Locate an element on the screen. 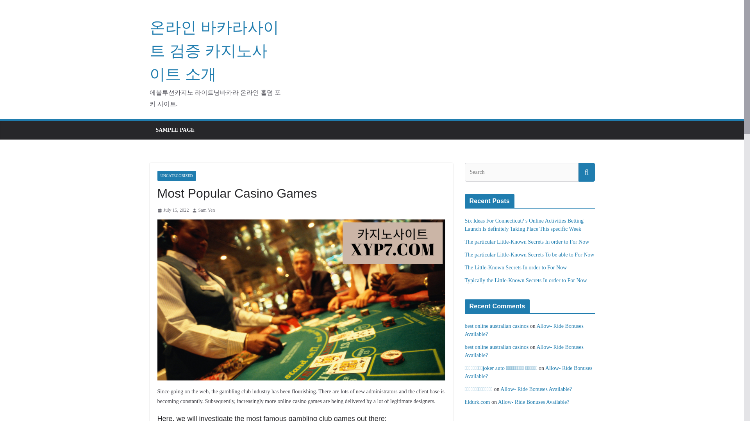  Allow- Ride Bonuses Available? is located at coordinates (536, 389).